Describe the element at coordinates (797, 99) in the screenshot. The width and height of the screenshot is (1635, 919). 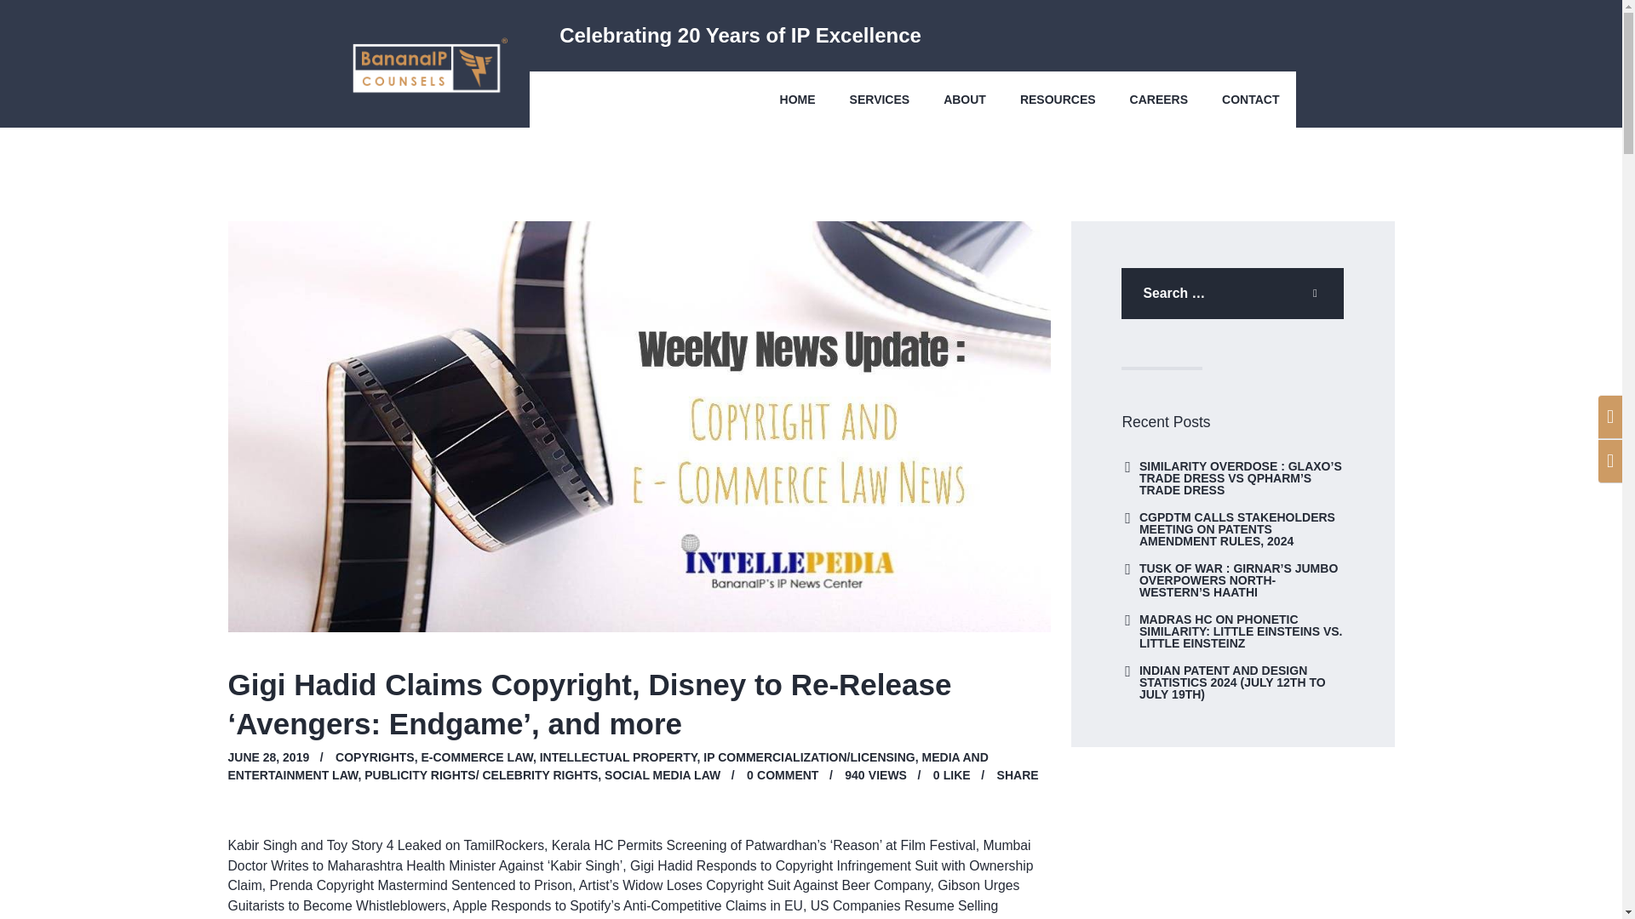
I see `HOME` at that location.